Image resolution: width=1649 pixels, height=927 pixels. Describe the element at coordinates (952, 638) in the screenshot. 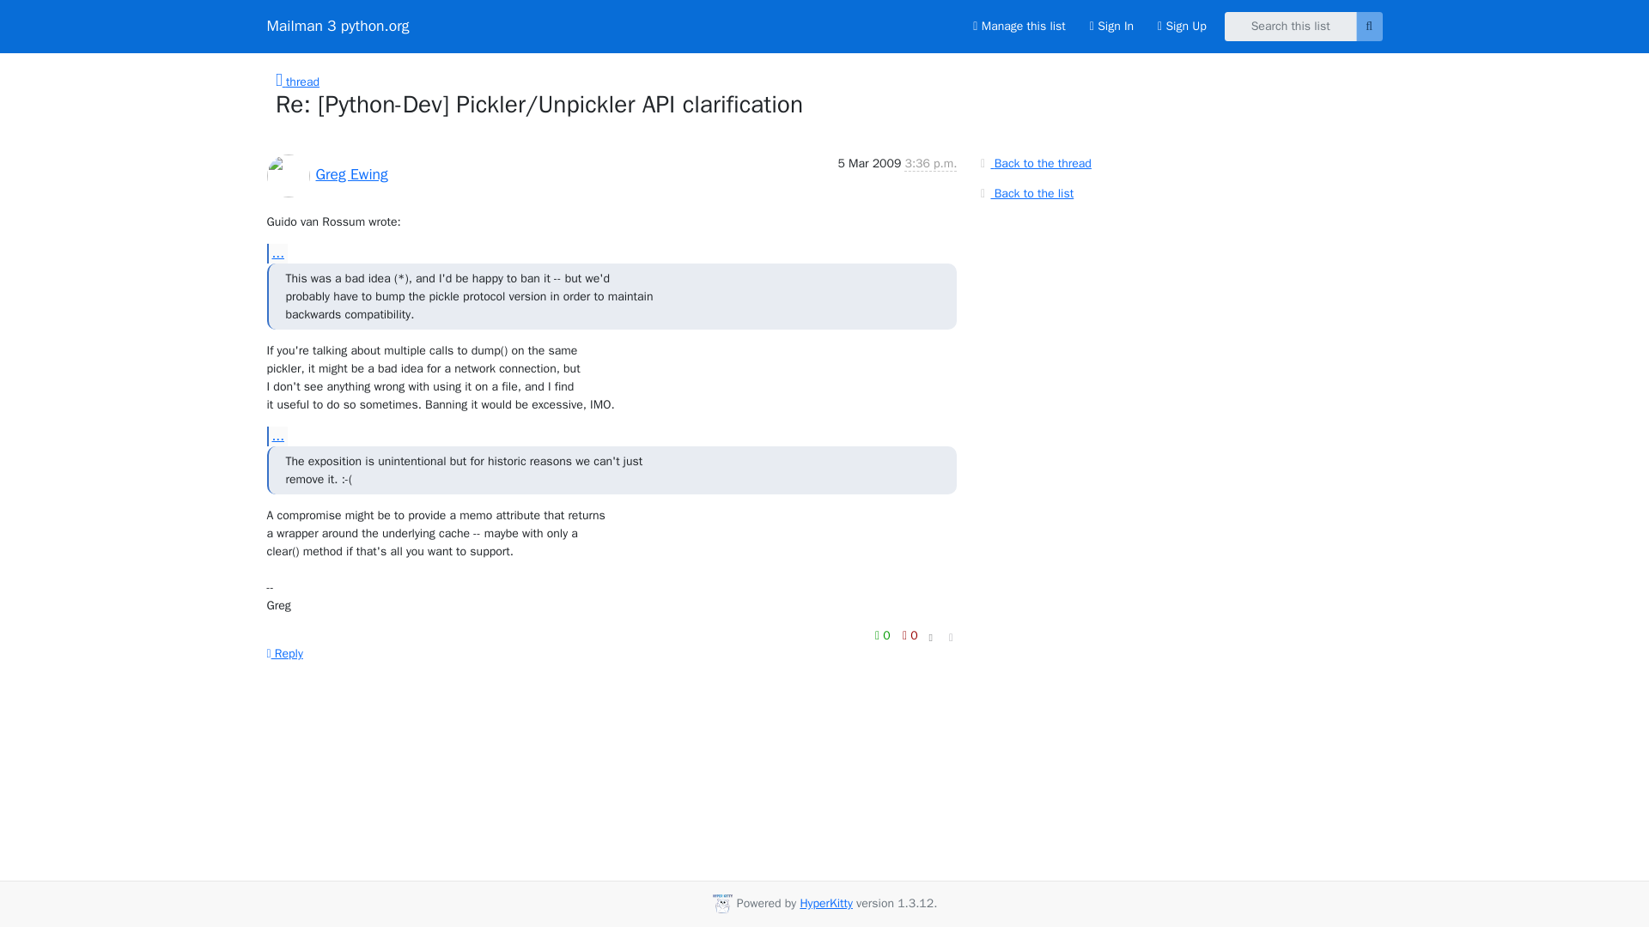

I see `Permalink for this message` at that location.